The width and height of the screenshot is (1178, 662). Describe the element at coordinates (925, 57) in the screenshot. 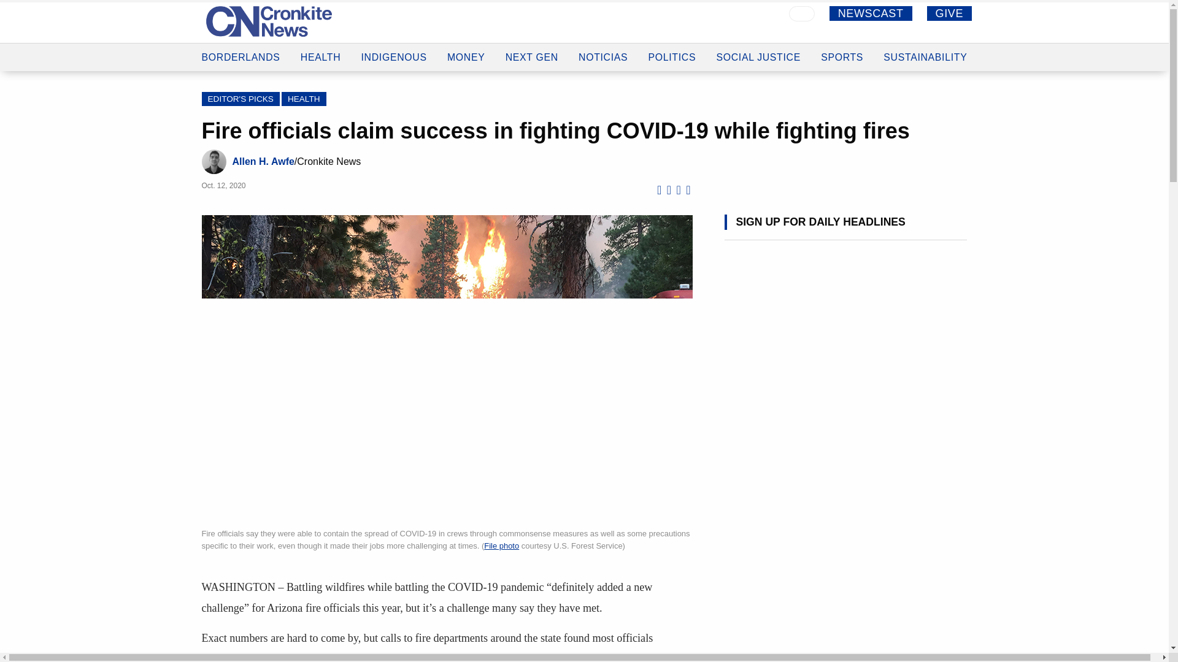

I see `SUSTAINABILITY` at that location.